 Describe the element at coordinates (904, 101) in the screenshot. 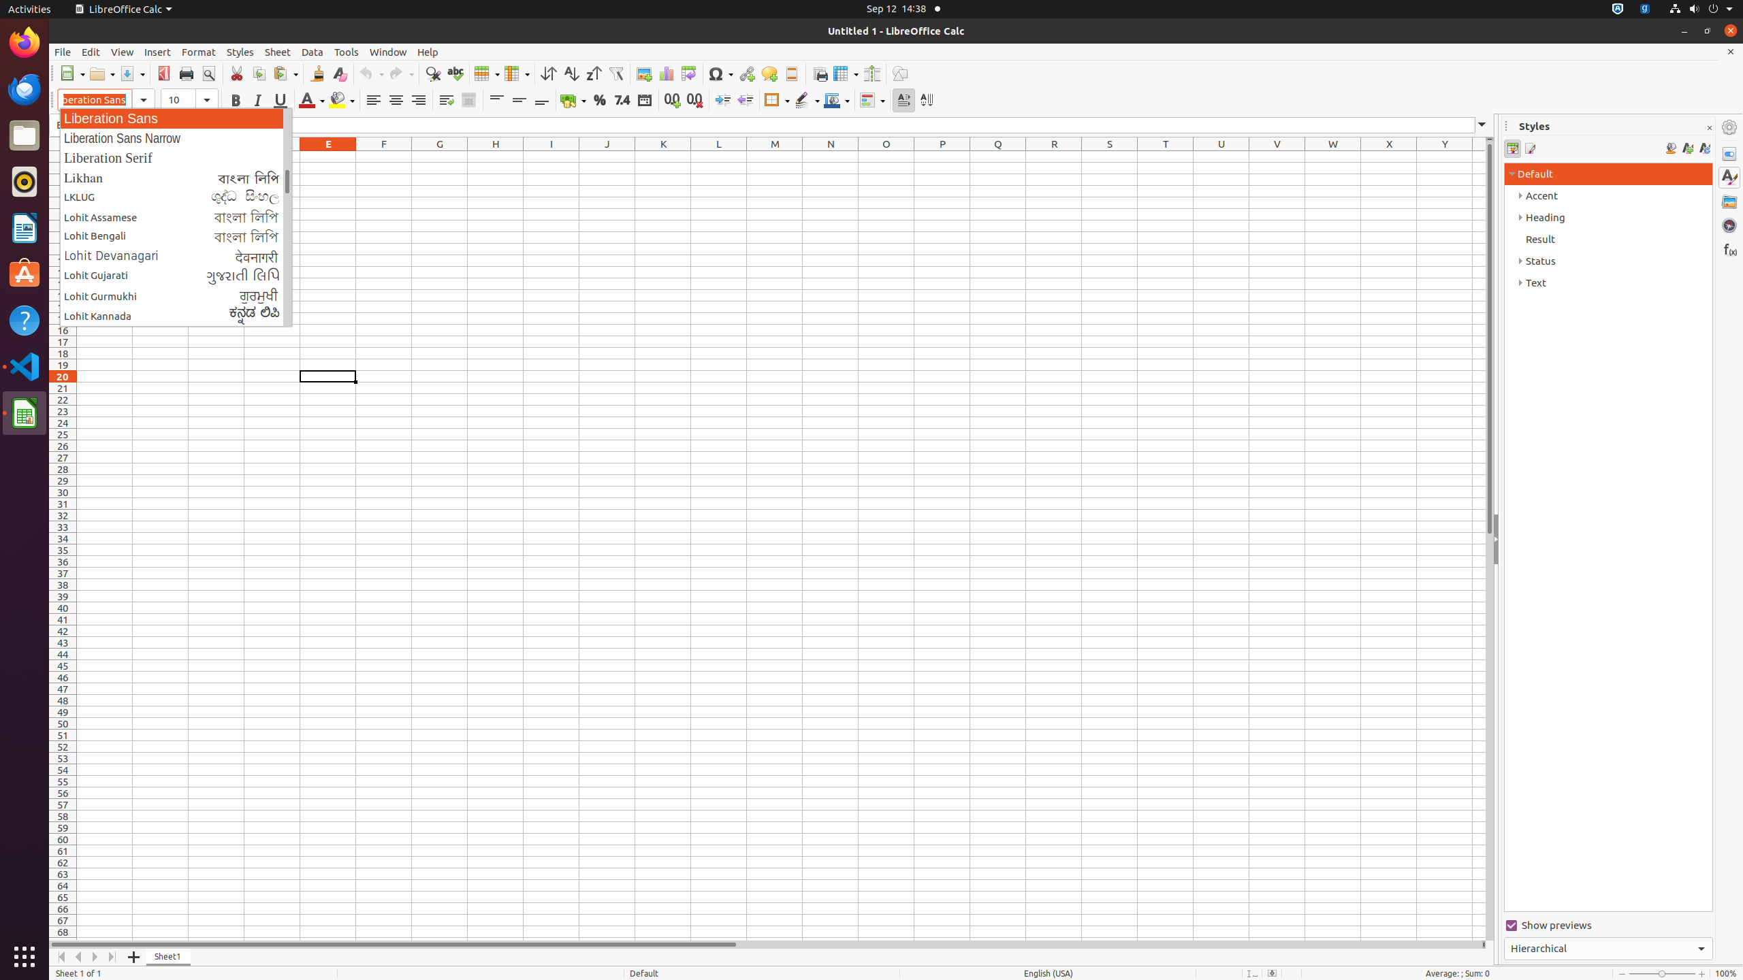

I see `Text direction from left to right` at that location.